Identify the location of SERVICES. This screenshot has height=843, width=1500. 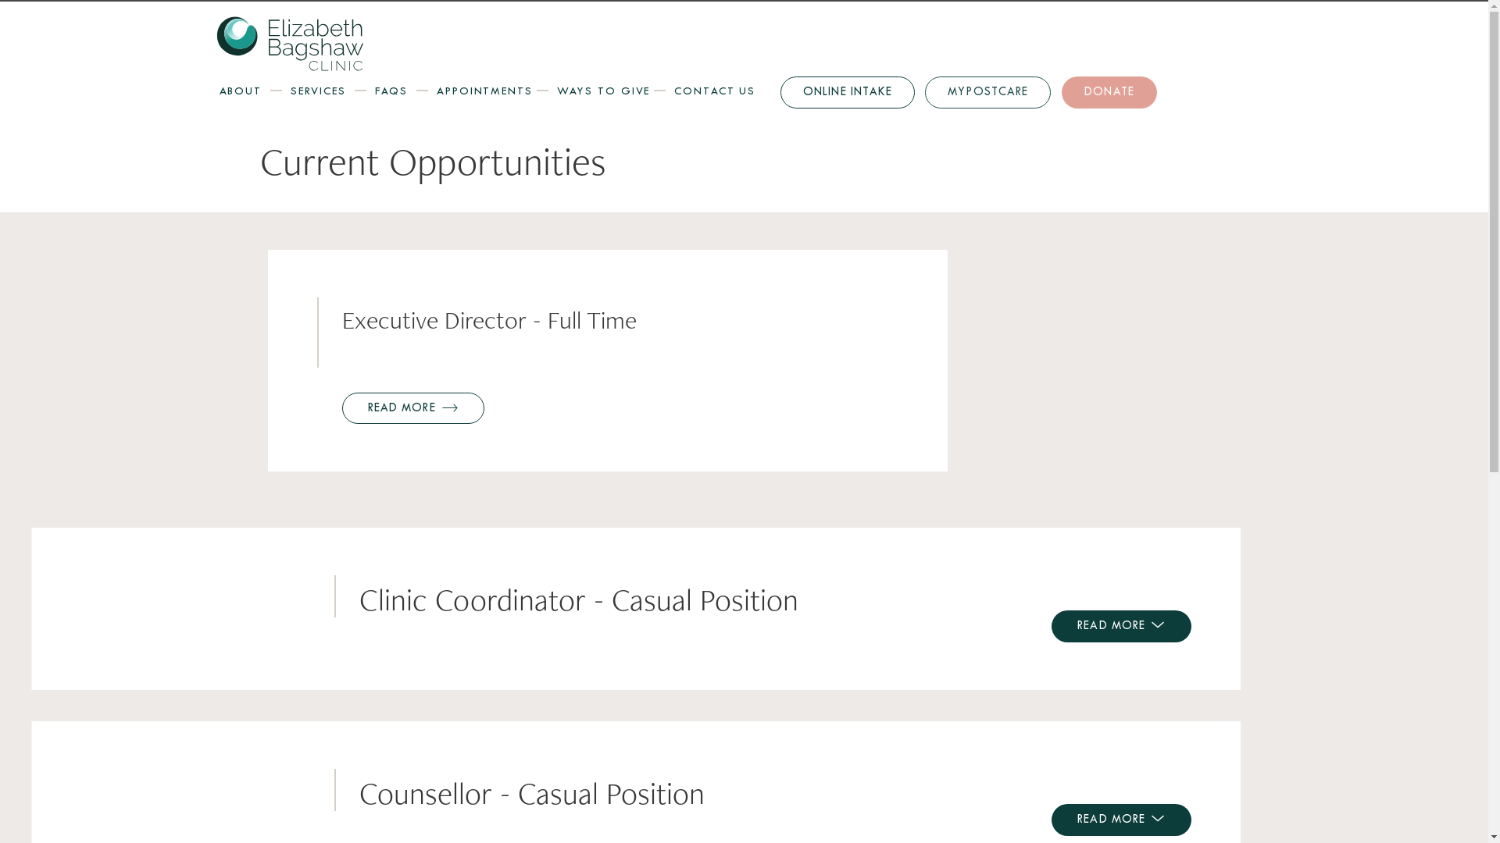
(319, 92).